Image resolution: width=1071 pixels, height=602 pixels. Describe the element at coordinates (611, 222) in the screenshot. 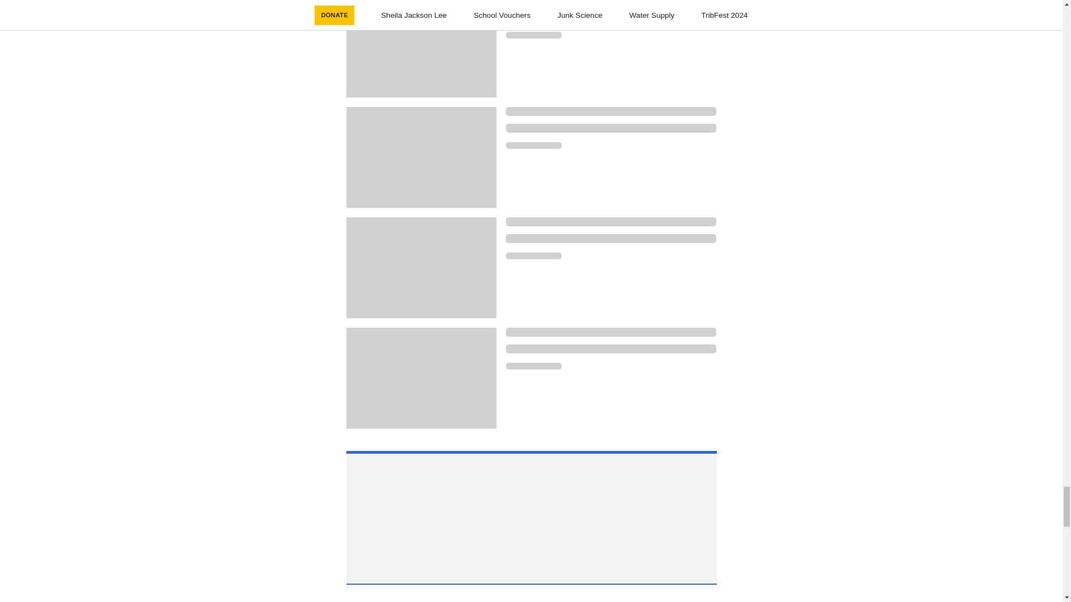

I see `Loading indicator` at that location.